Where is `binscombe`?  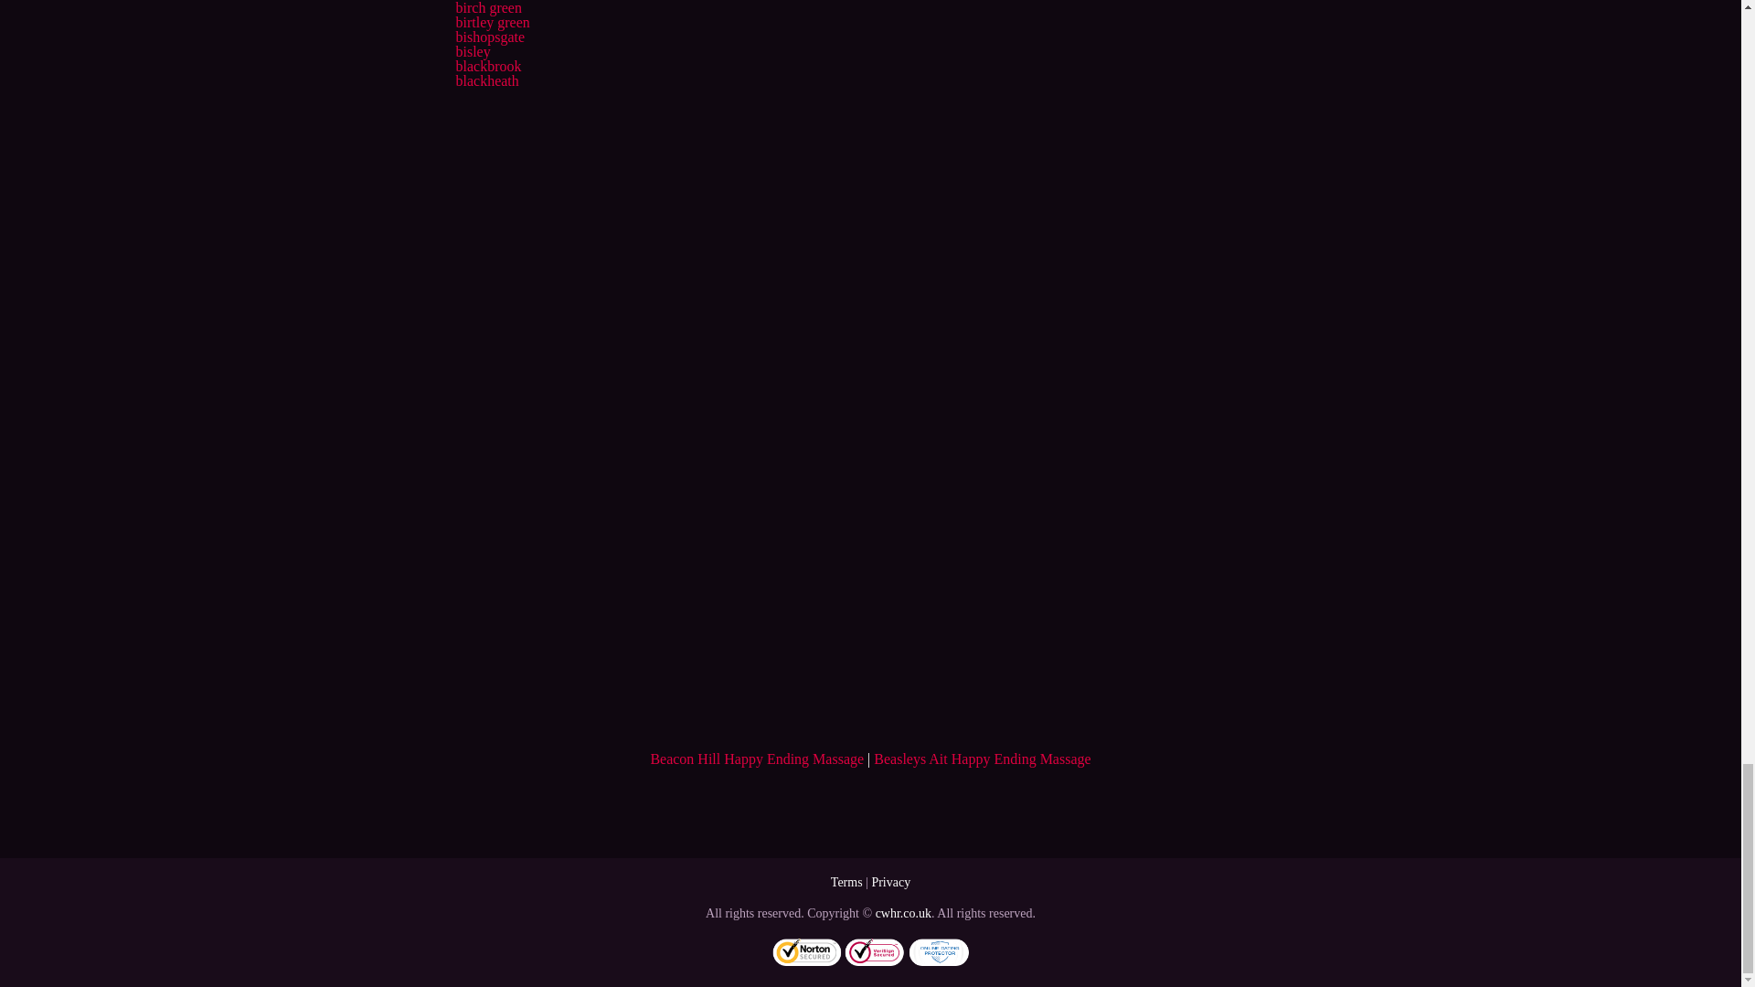
binscombe is located at coordinates (486, 0).